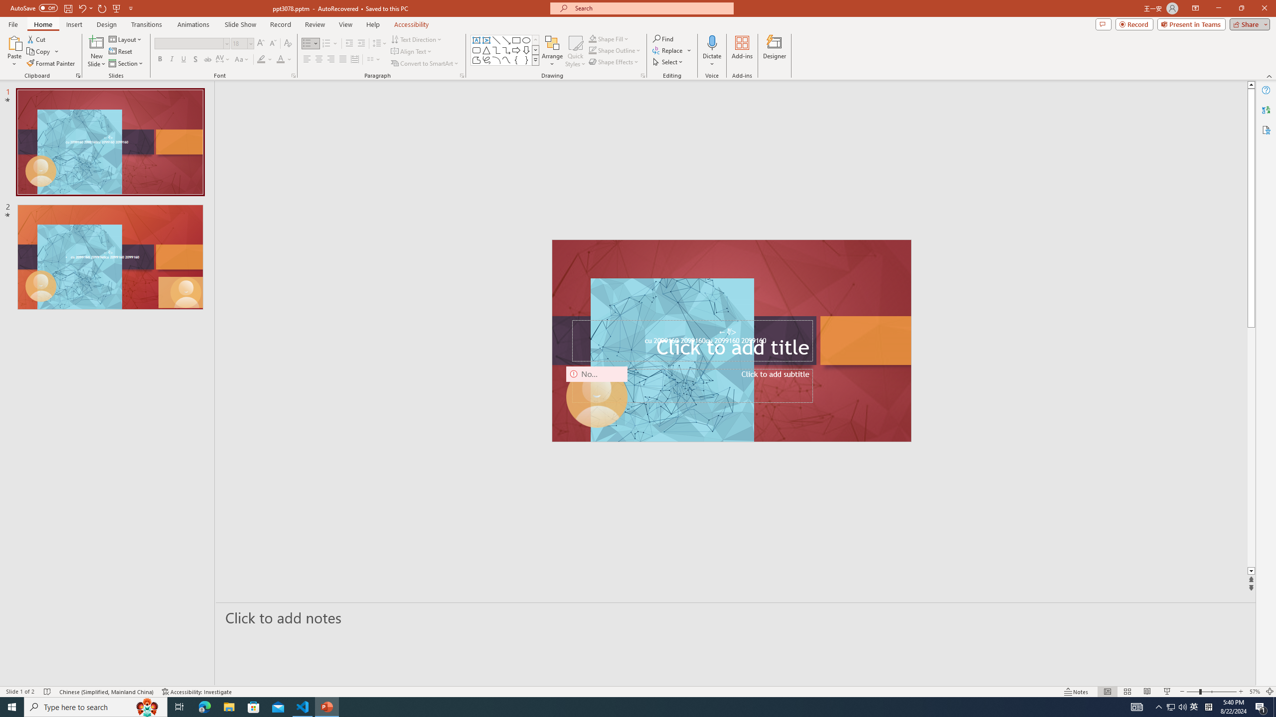  Describe the element at coordinates (597, 397) in the screenshot. I see `Camera 9, No camera detected.` at that location.